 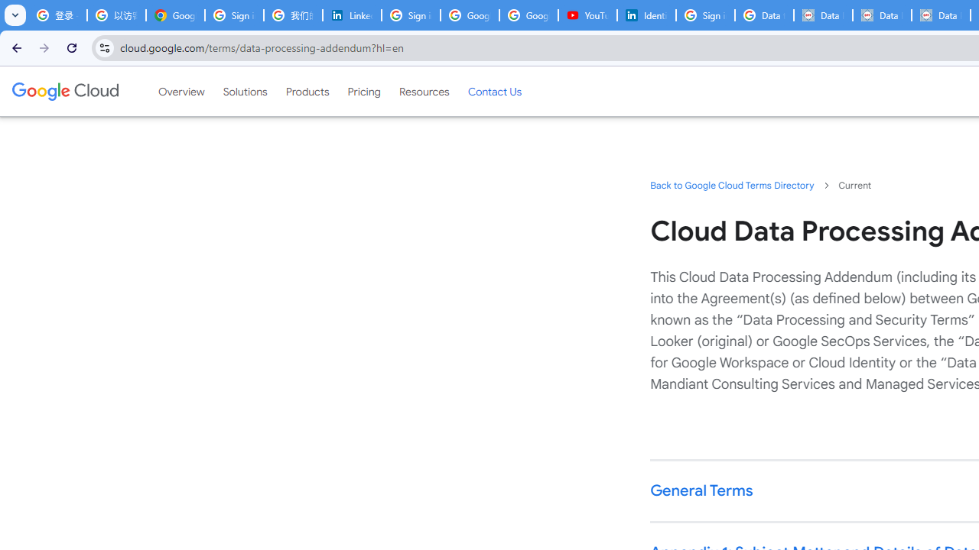 I want to click on Data Privacy Framework, so click(x=823, y=15).